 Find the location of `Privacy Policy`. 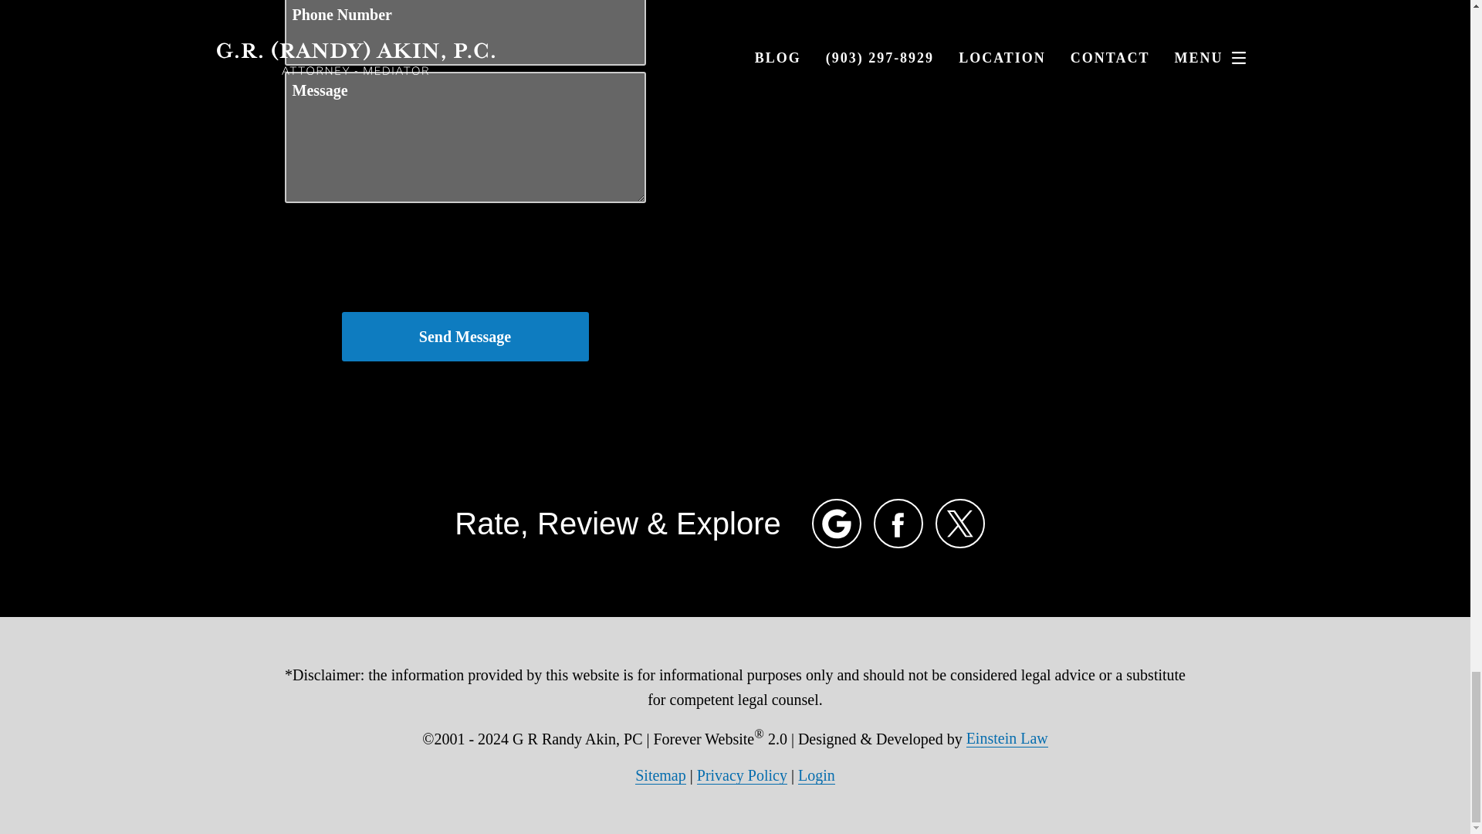

Privacy Policy is located at coordinates (741, 775).